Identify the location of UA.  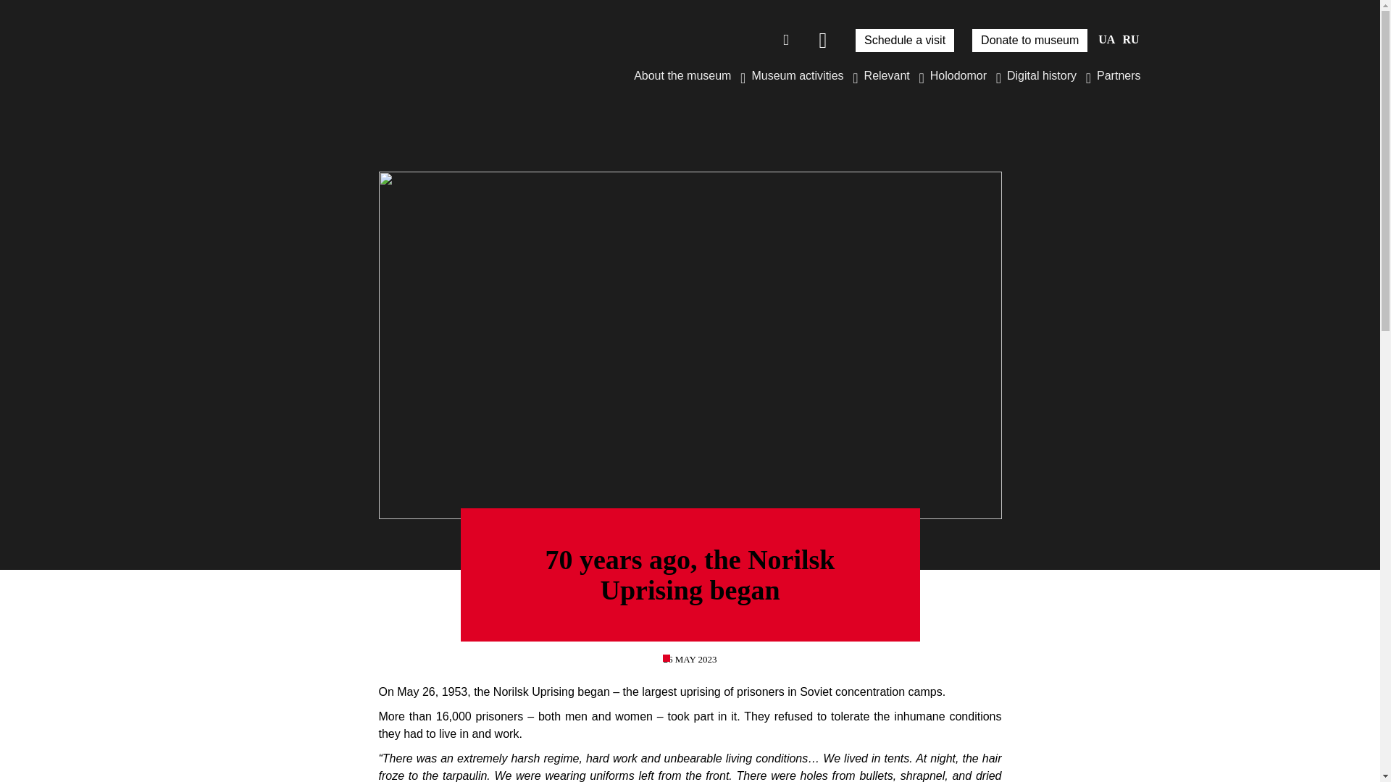
(1107, 39).